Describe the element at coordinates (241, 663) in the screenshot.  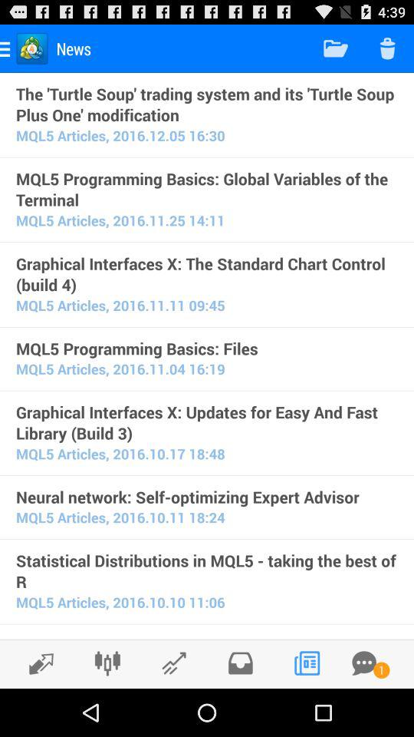
I see `go to inbox` at that location.